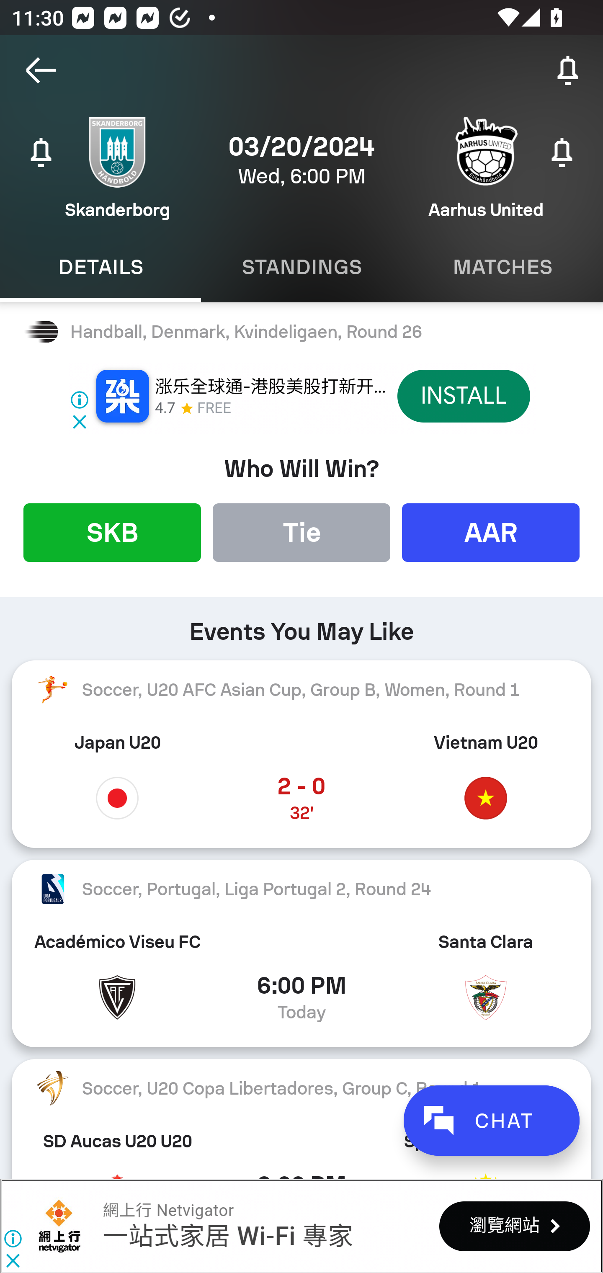 The image size is (603, 1273). I want to click on Matches MATCHES, so click(502, 267).